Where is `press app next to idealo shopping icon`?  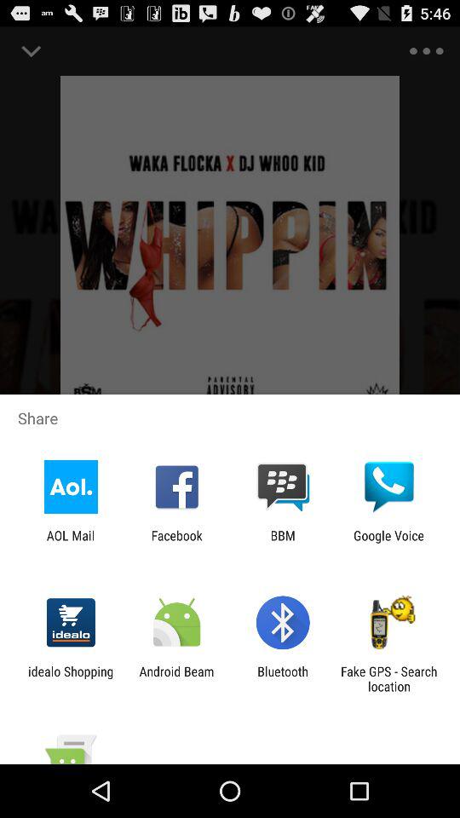 press app next to idealo shopping icon is located at coordinates (176, 678).